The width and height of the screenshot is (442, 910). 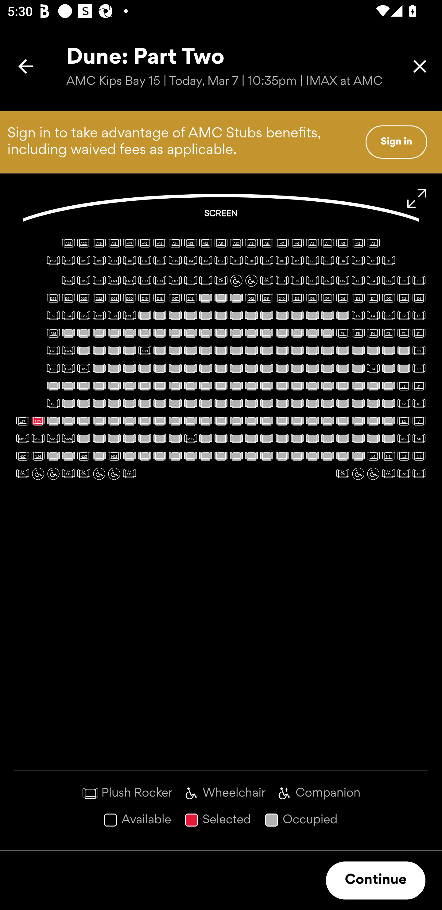 What do you see at coordinates (343, 473) in the screenshot?
I see `P6, Wheelchair companion seat, available` at bounding box center [343, 473].